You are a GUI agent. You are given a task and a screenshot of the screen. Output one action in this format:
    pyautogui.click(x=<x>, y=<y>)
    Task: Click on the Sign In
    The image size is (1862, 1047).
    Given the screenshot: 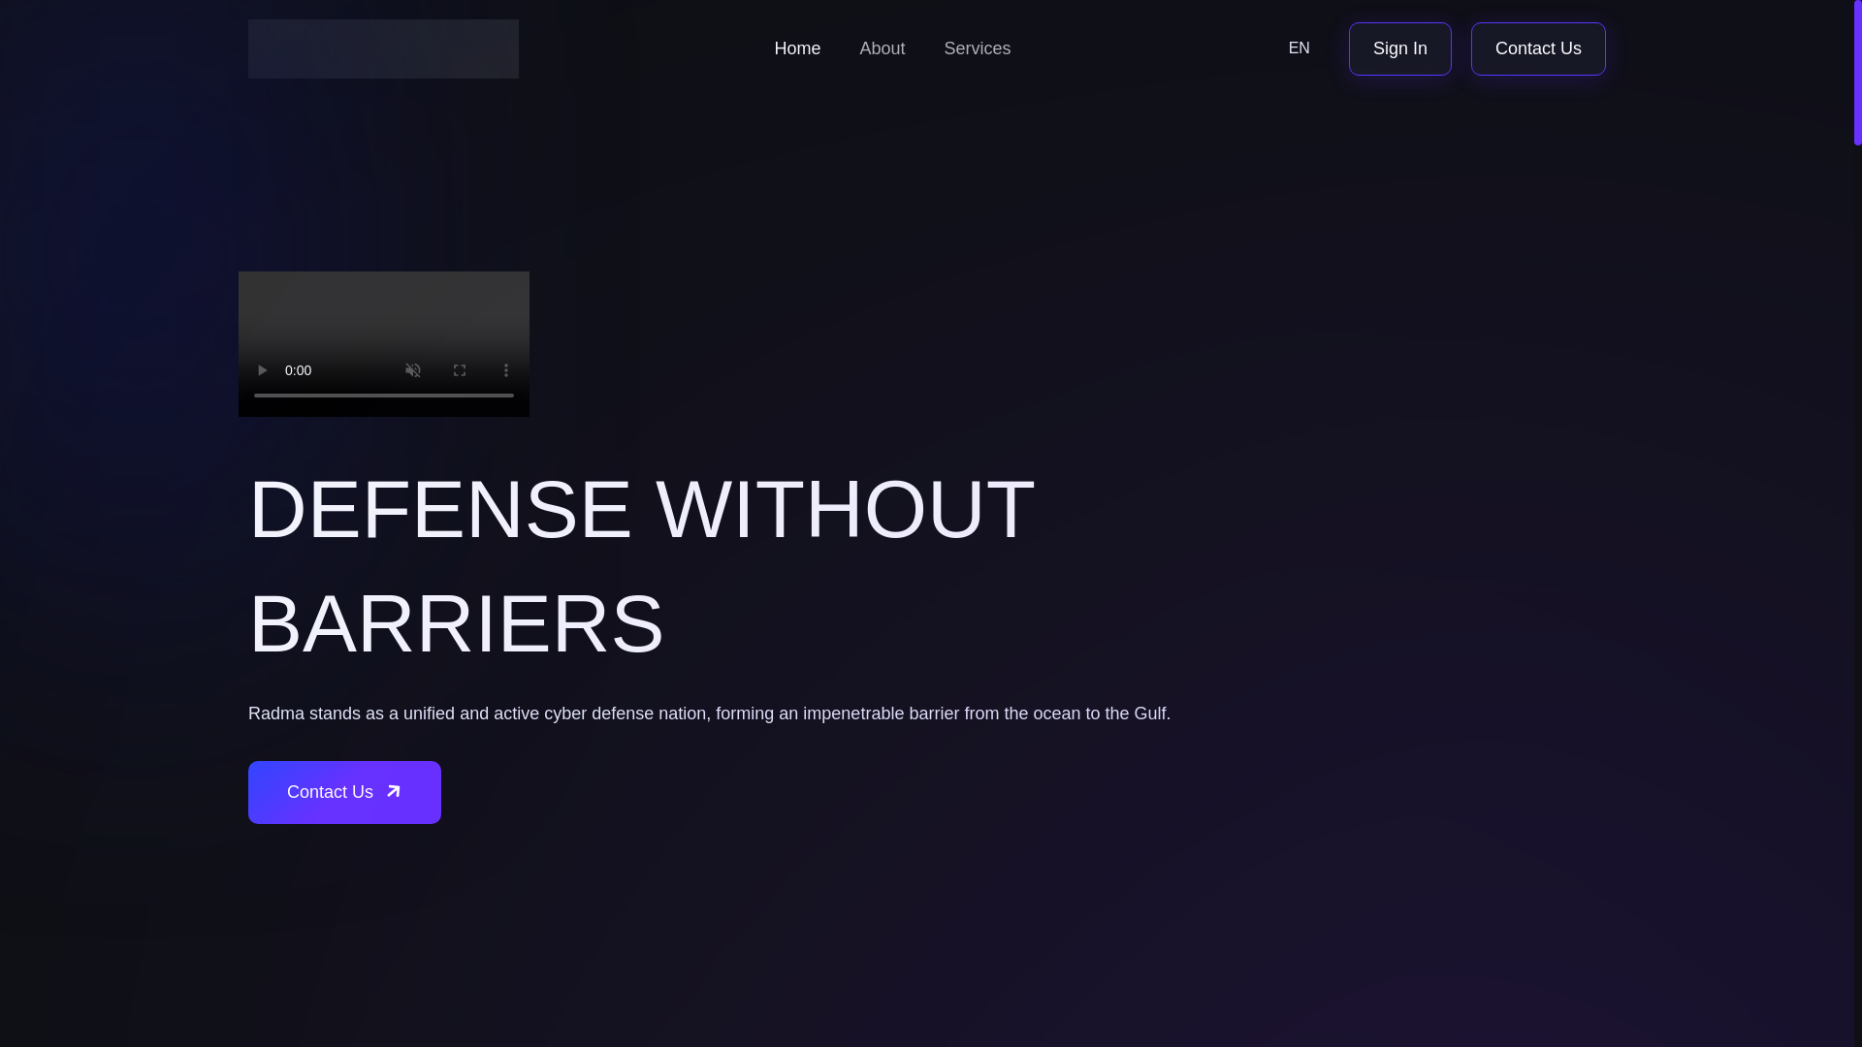 What is the action you would take?
    pyautogui.click(x=1400, y=48)
    